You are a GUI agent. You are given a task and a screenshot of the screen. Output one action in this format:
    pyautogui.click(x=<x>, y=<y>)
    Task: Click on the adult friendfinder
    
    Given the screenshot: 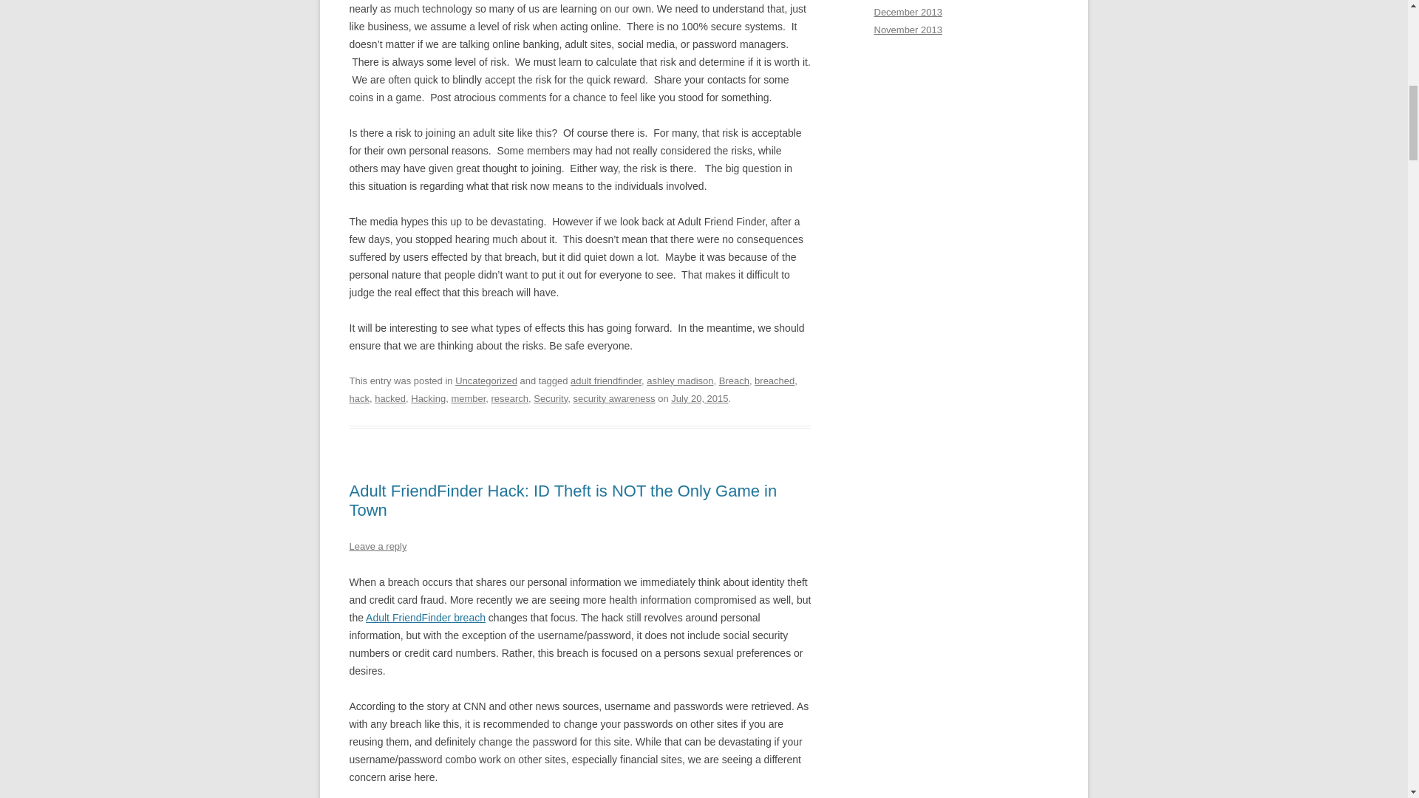 What is the action you would take?
    pyautogui.click(x=605, y=380)
    